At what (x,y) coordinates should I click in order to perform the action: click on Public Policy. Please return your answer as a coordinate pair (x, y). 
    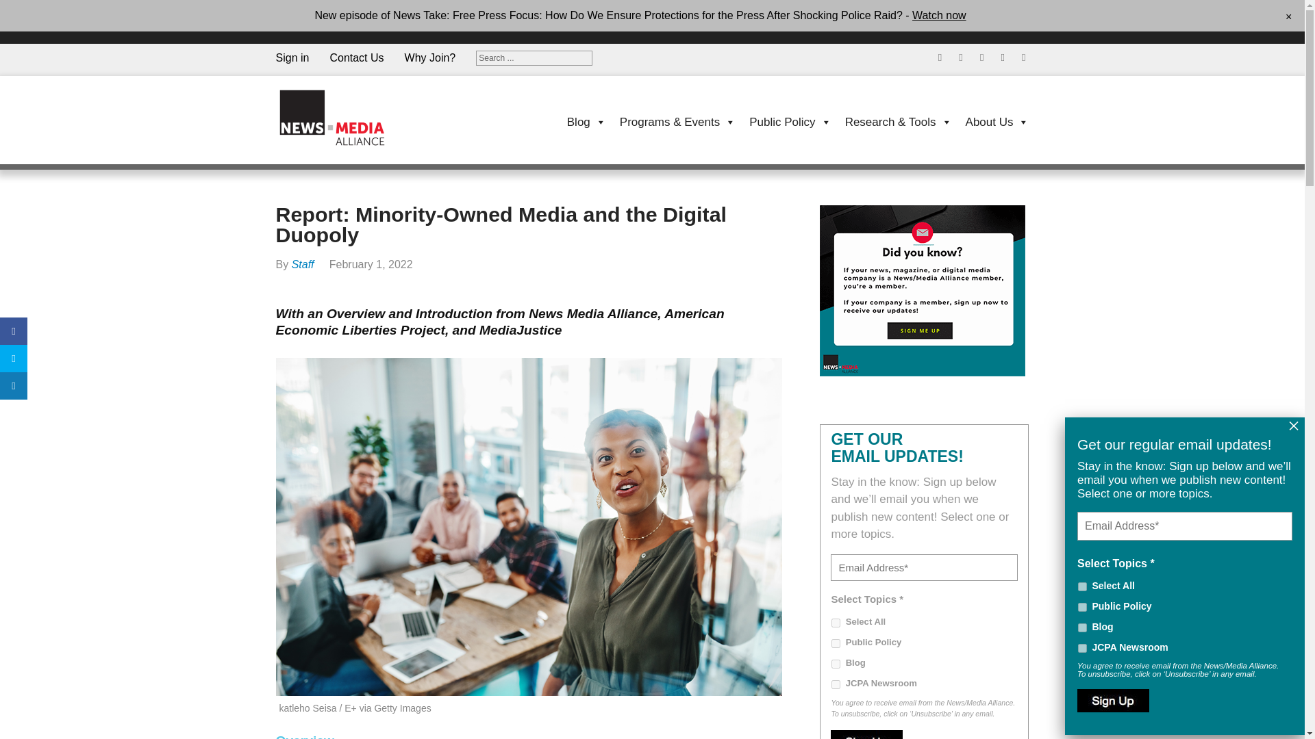
    Looking at the image, I should click on (1082, 608).